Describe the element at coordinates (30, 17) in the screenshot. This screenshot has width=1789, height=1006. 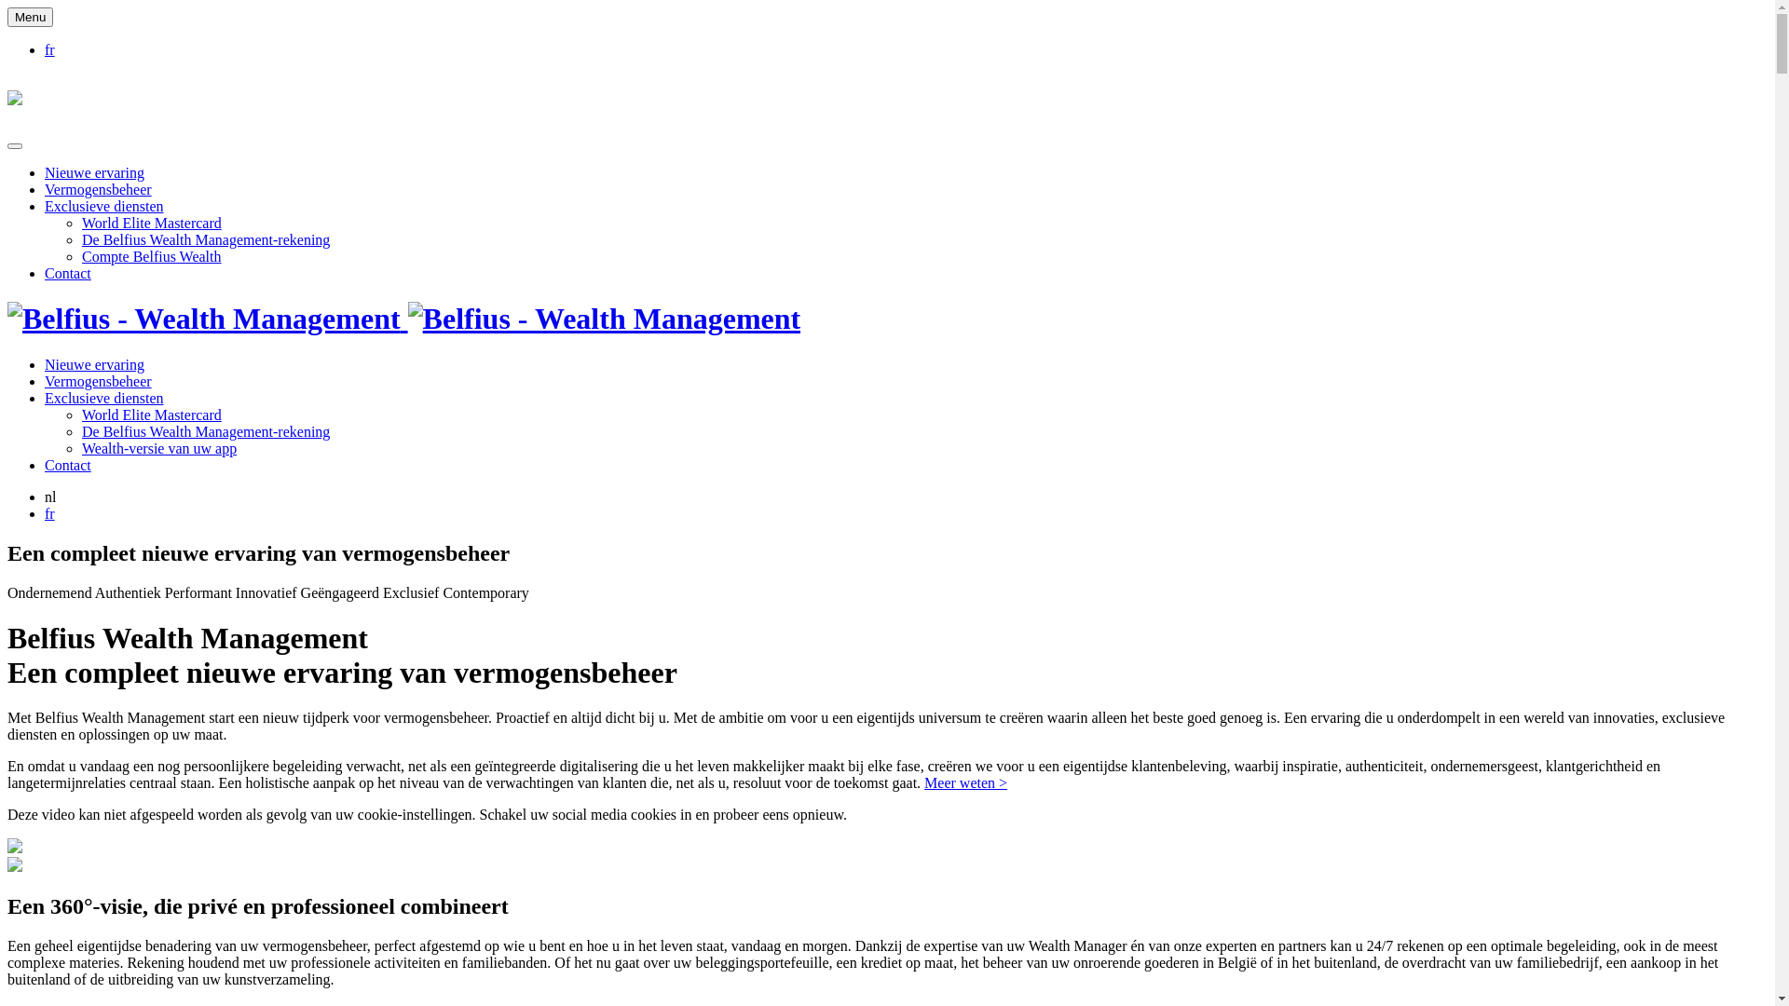
I see `Menu` at that location.